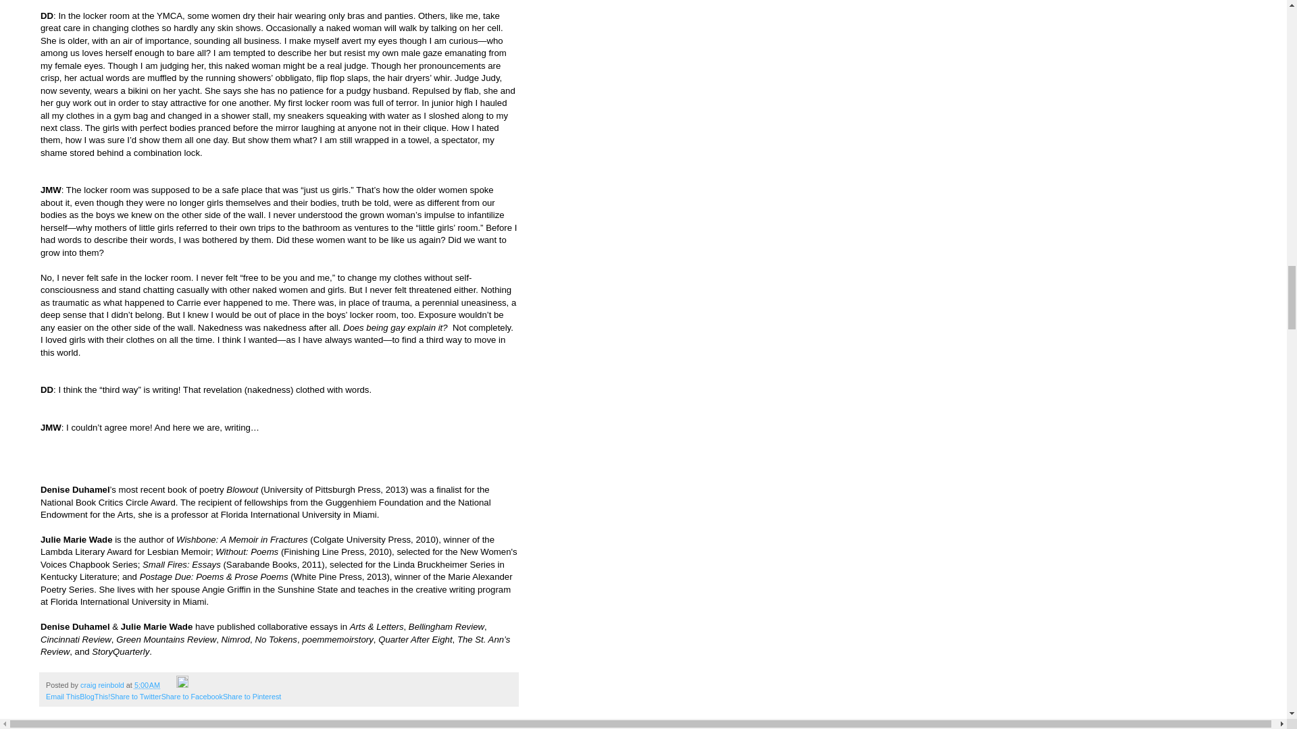 The height and width of the screenshot is (729, 1297). What do you see at coordinates (135, 697) in the screenshot?
I see `Share to Twitter` at bounding box center [135, 697].